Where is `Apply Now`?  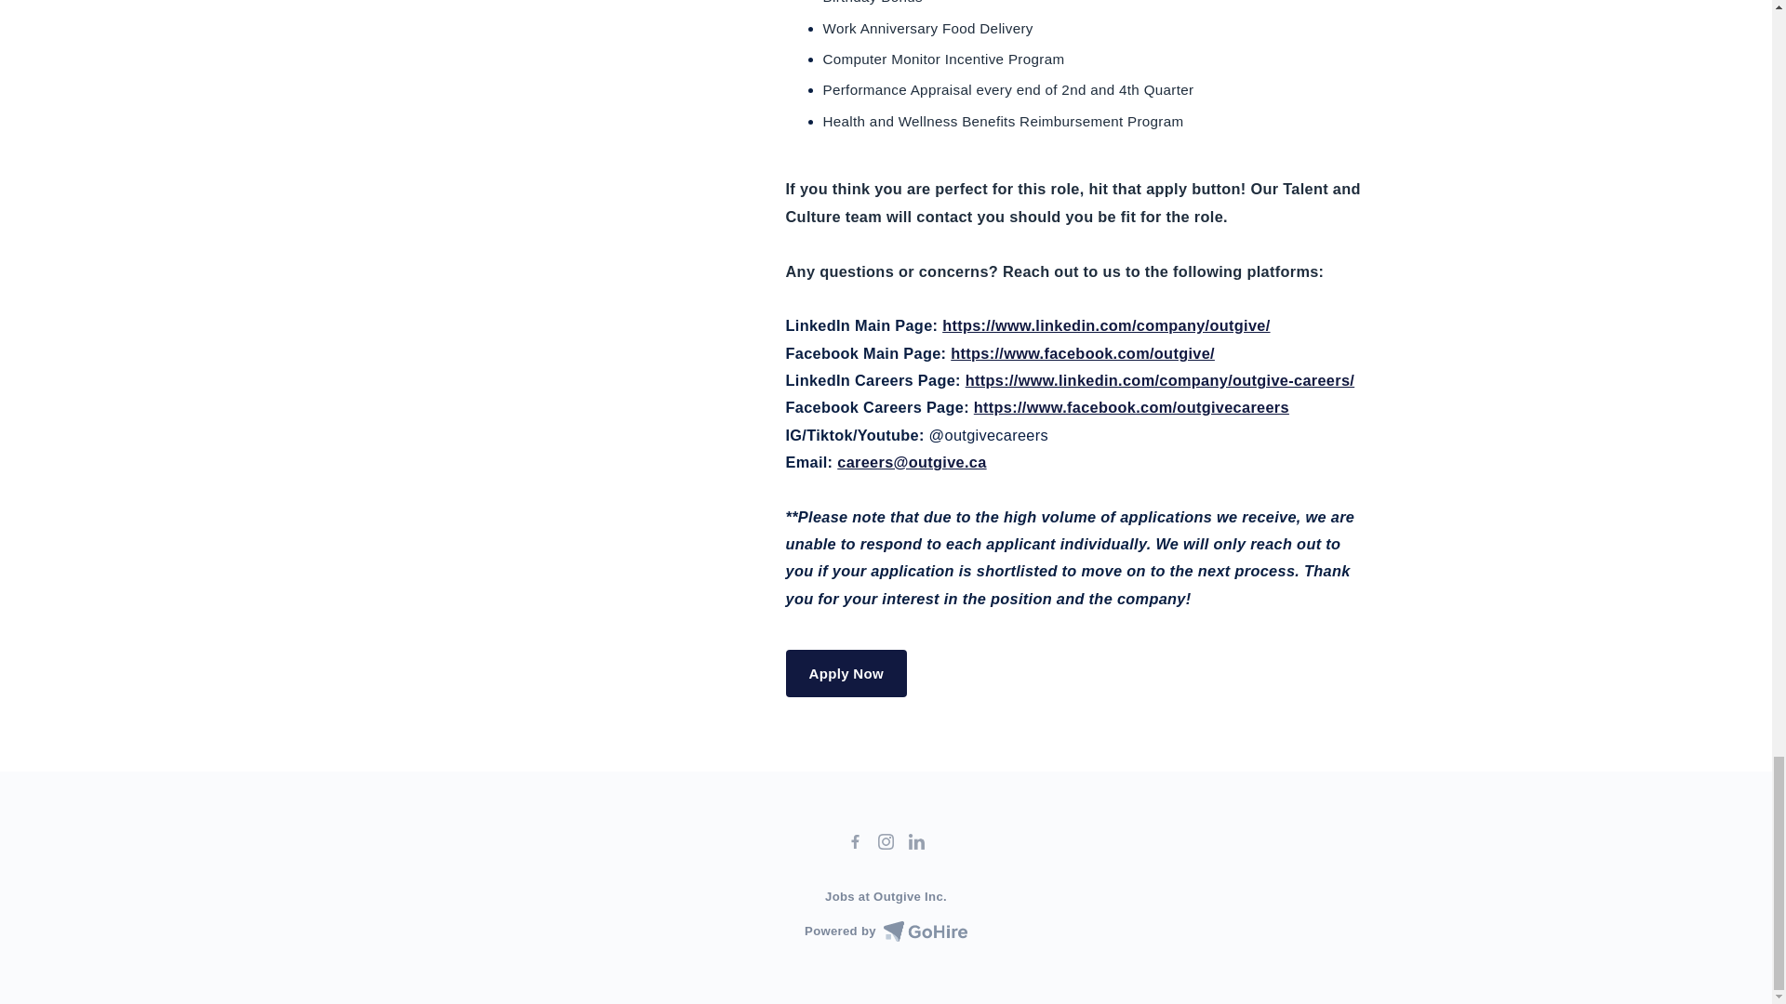 Apply Now is located at coordinates (846, 673).